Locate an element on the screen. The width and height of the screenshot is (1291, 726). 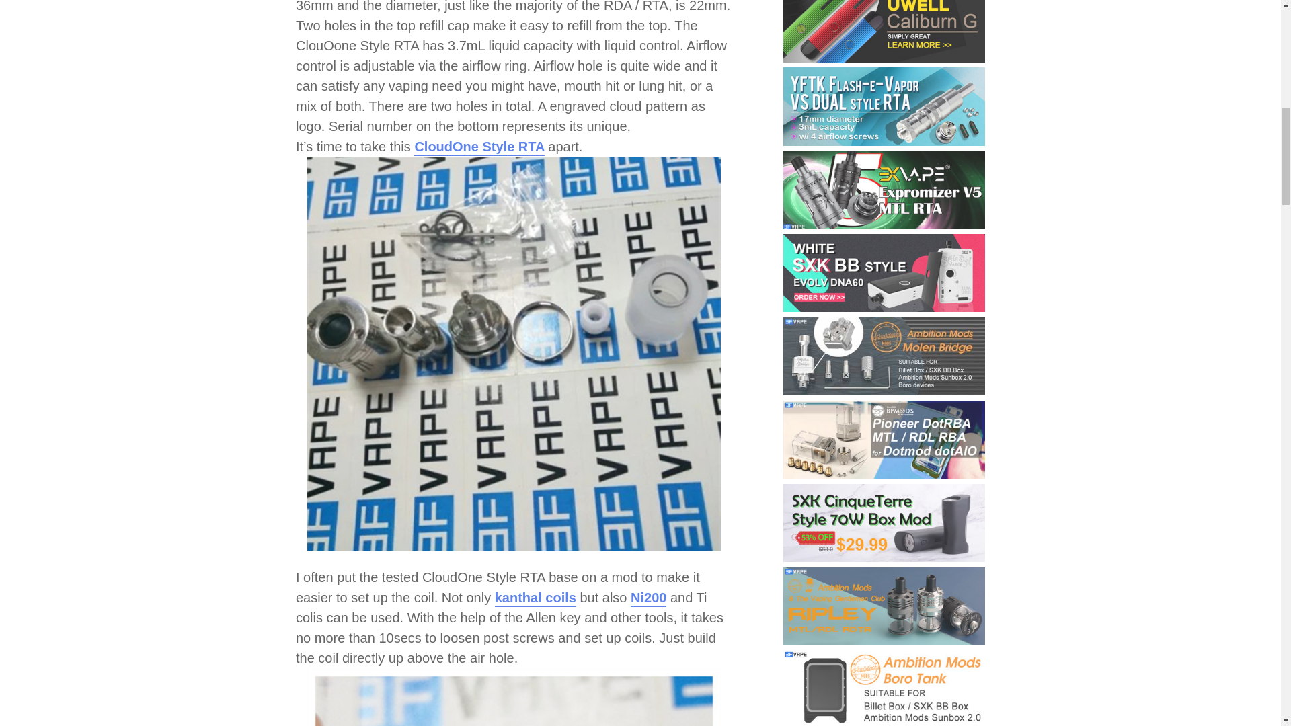
kanthal coils is located at coordinates (535, 598).